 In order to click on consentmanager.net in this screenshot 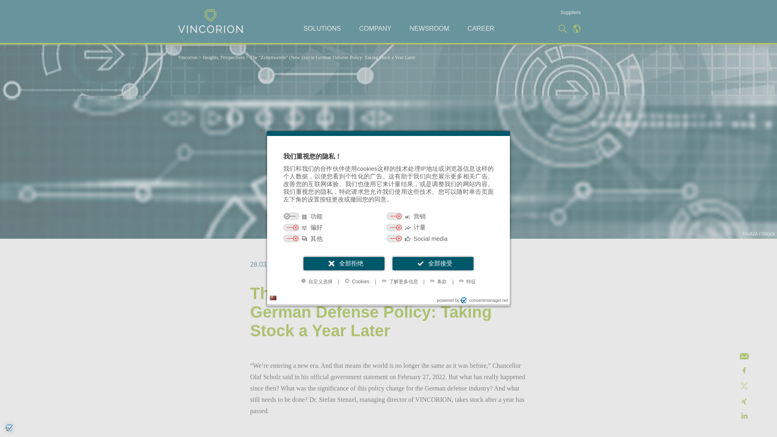, I will do `click(484, 300)`.